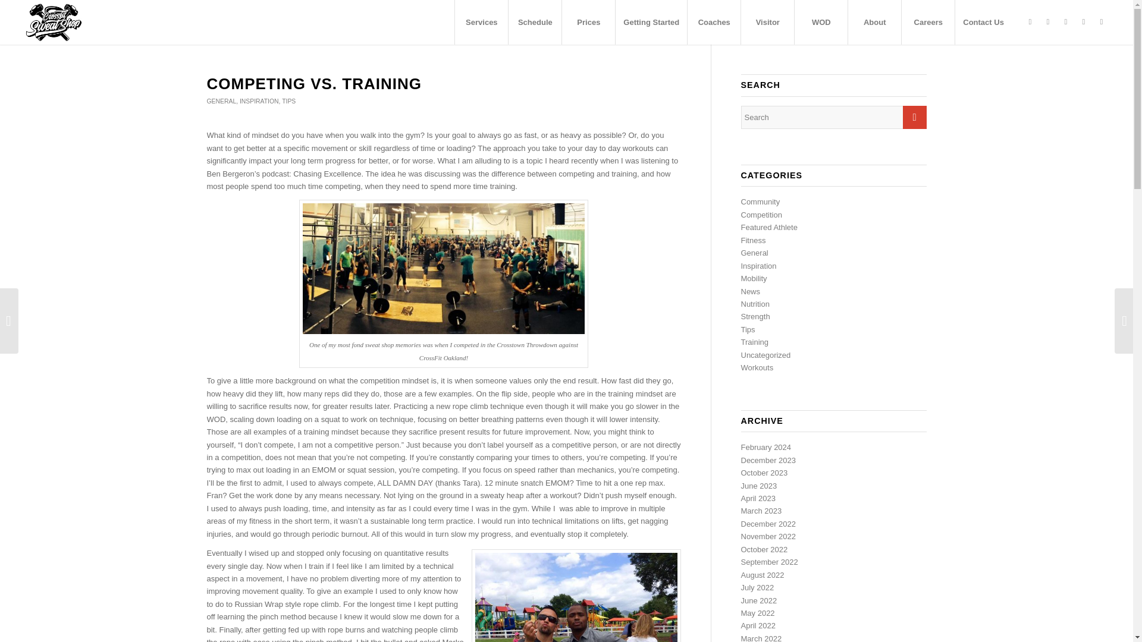 This screenshot has height=642, width=1142. What do you see at coordinates (928, 22) in the screenshot?
I see `Careers` at bounding box center [928, 22].